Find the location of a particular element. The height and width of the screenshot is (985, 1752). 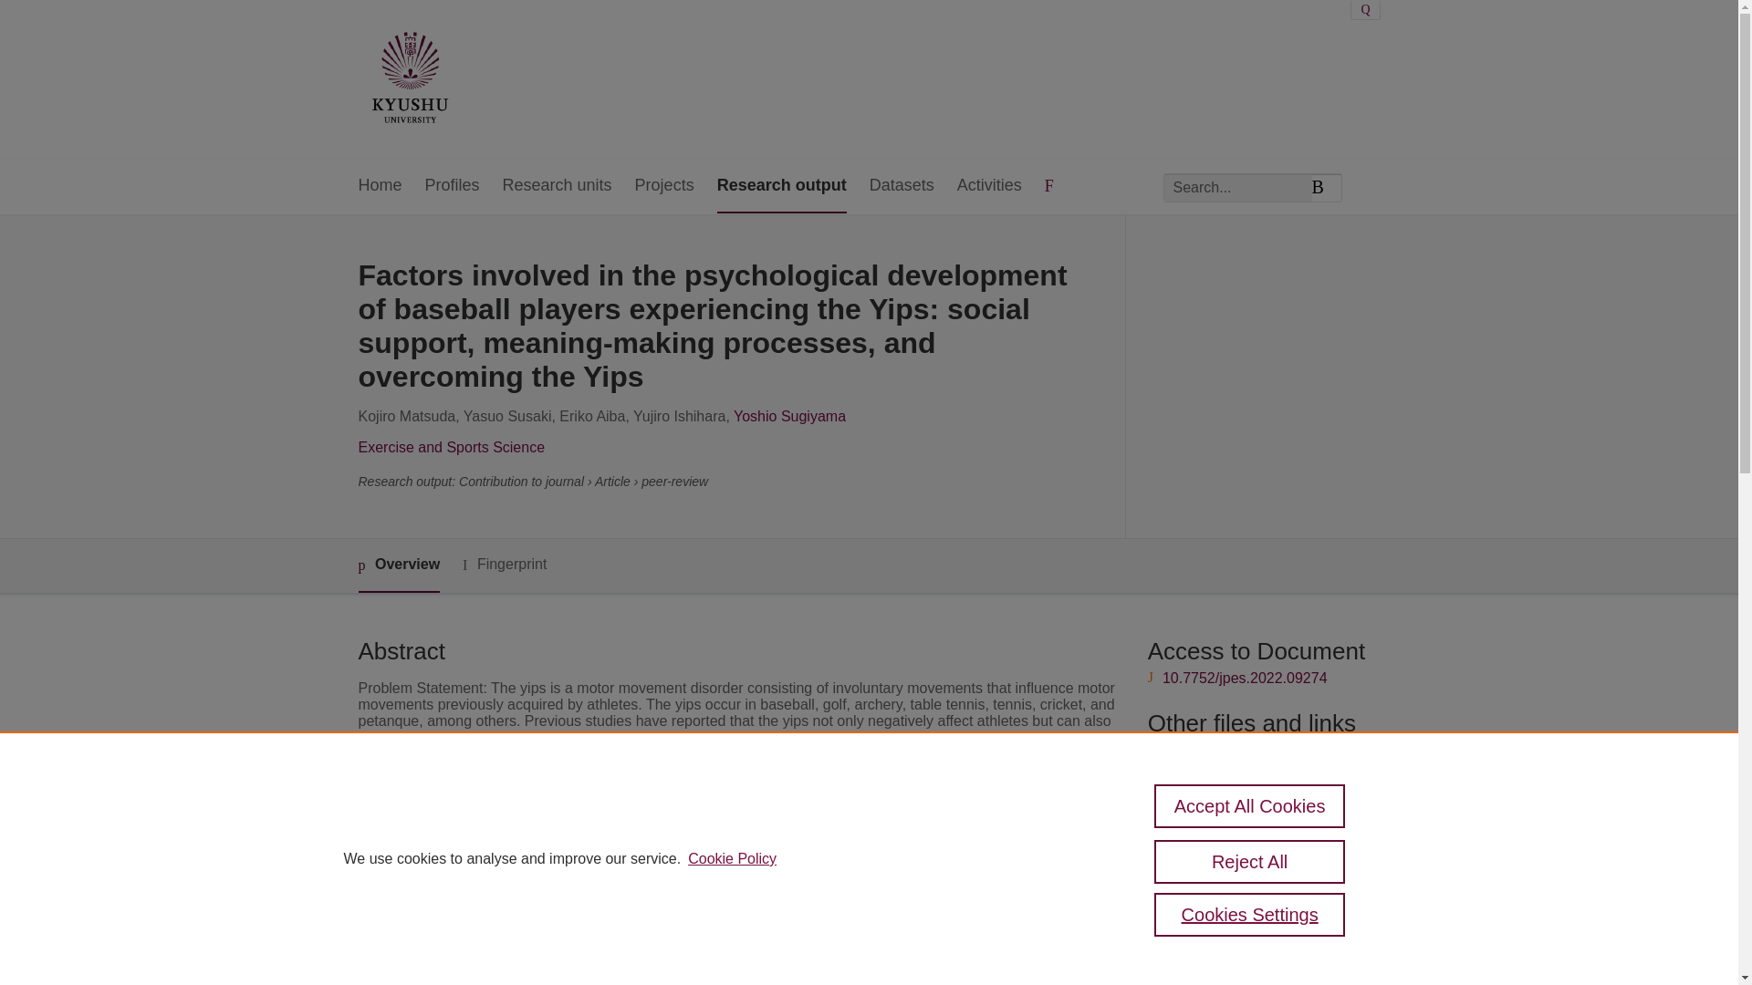

Research output is located at coordinates (781, 186).